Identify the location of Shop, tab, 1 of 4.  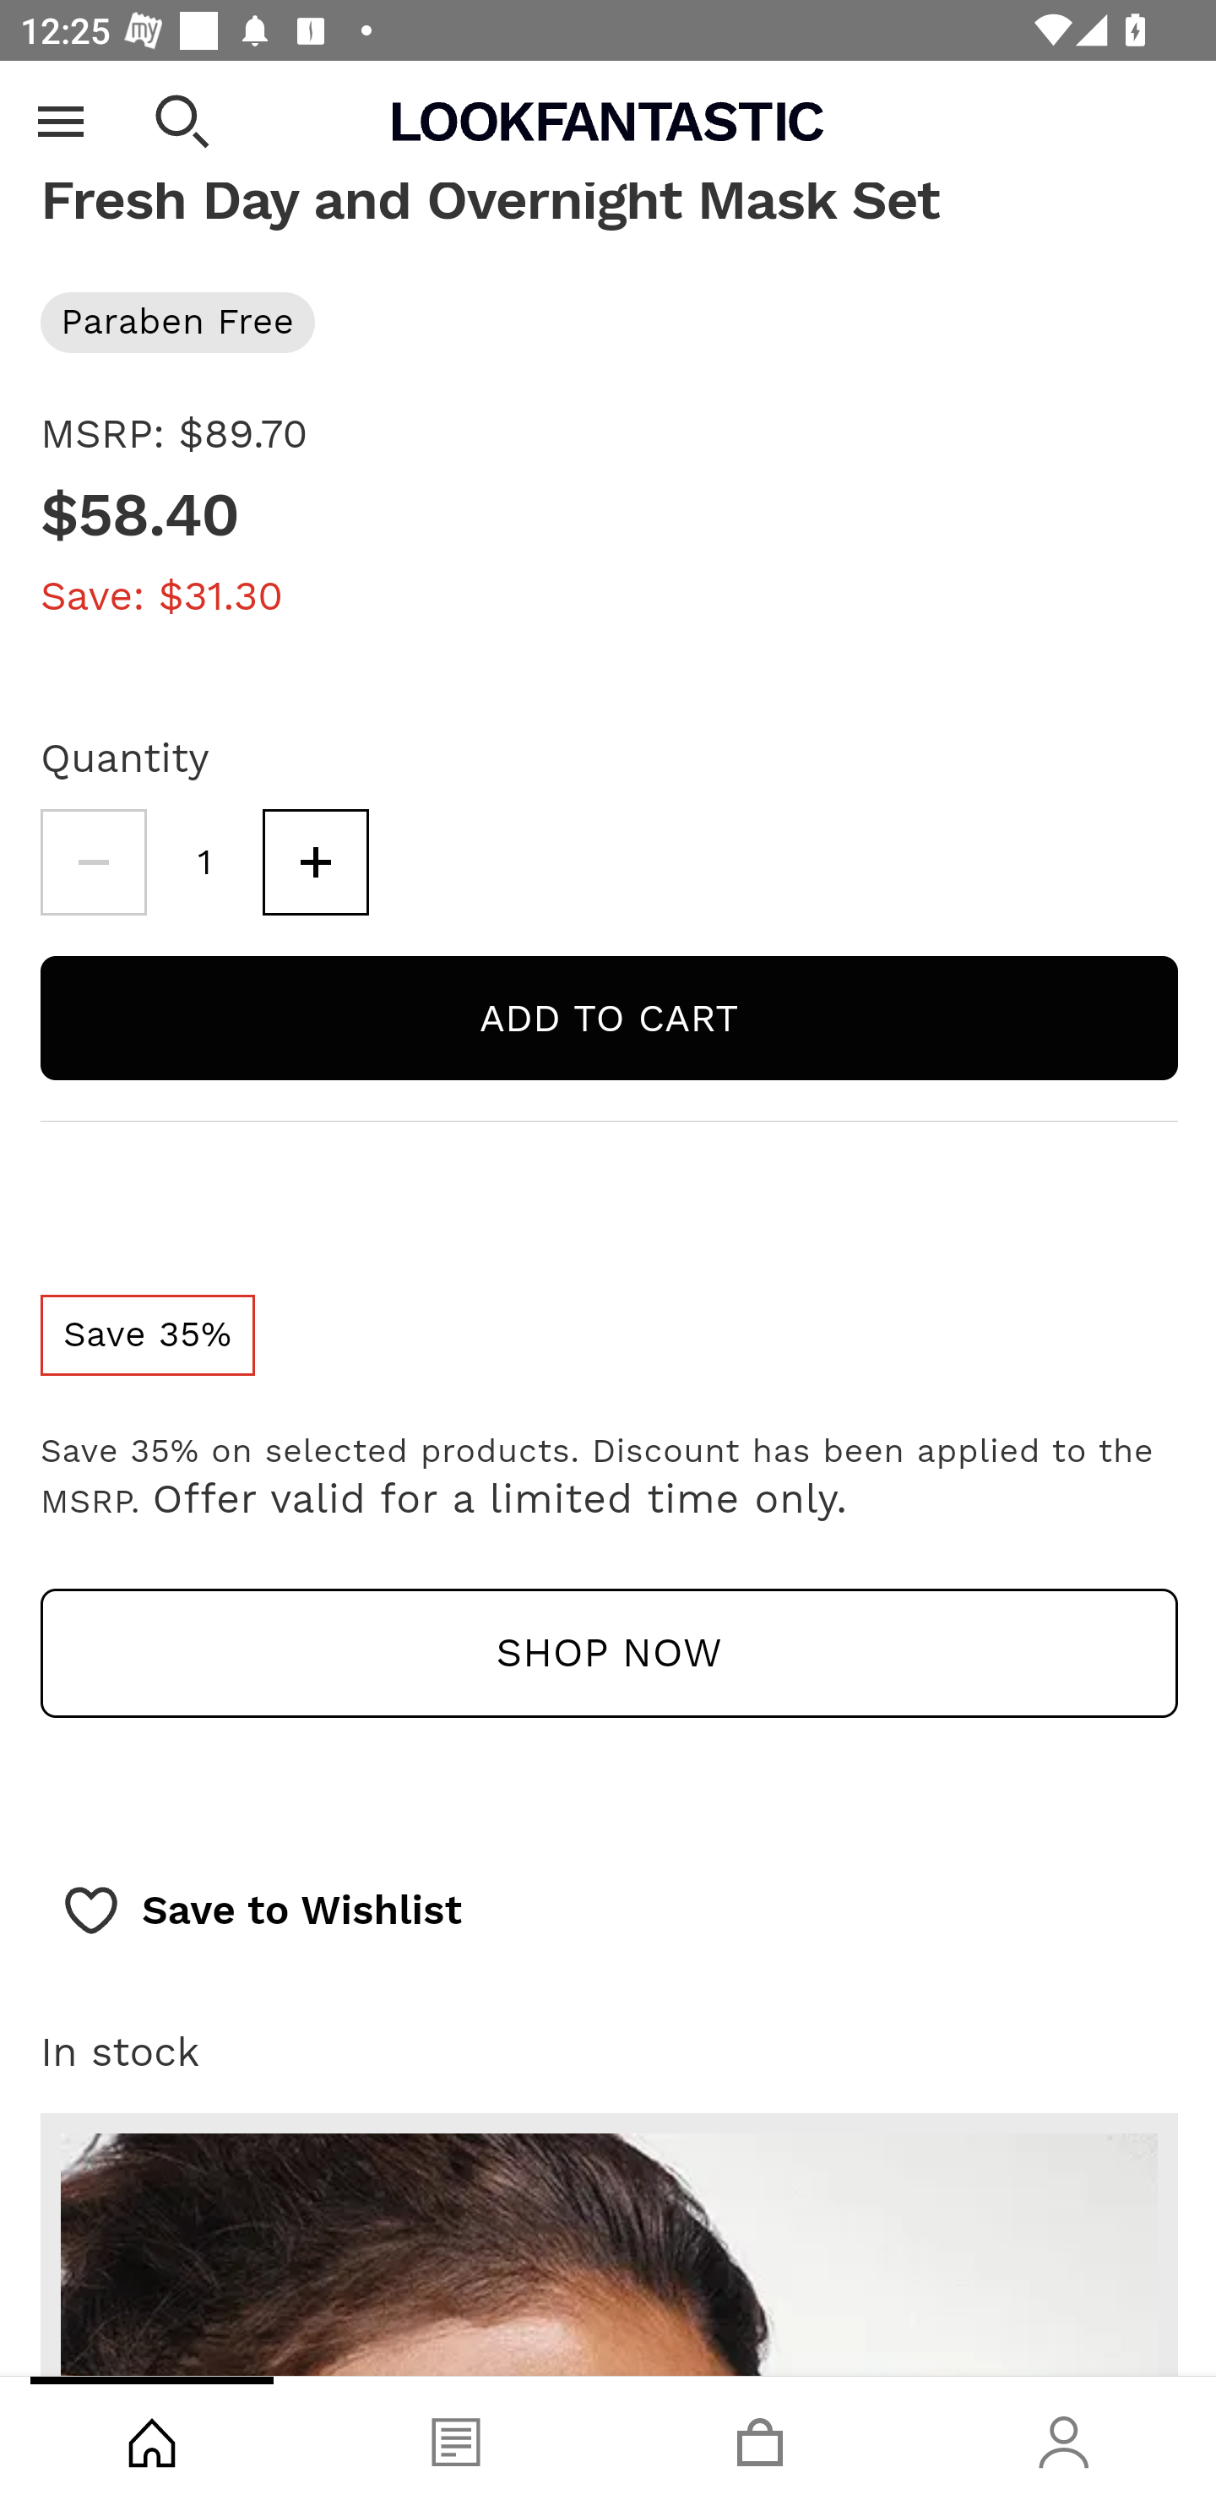
(152, 2438).